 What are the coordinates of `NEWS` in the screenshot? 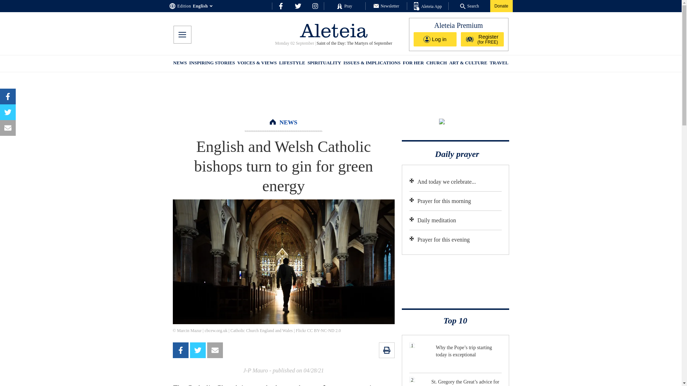 It's located at (288, 122).